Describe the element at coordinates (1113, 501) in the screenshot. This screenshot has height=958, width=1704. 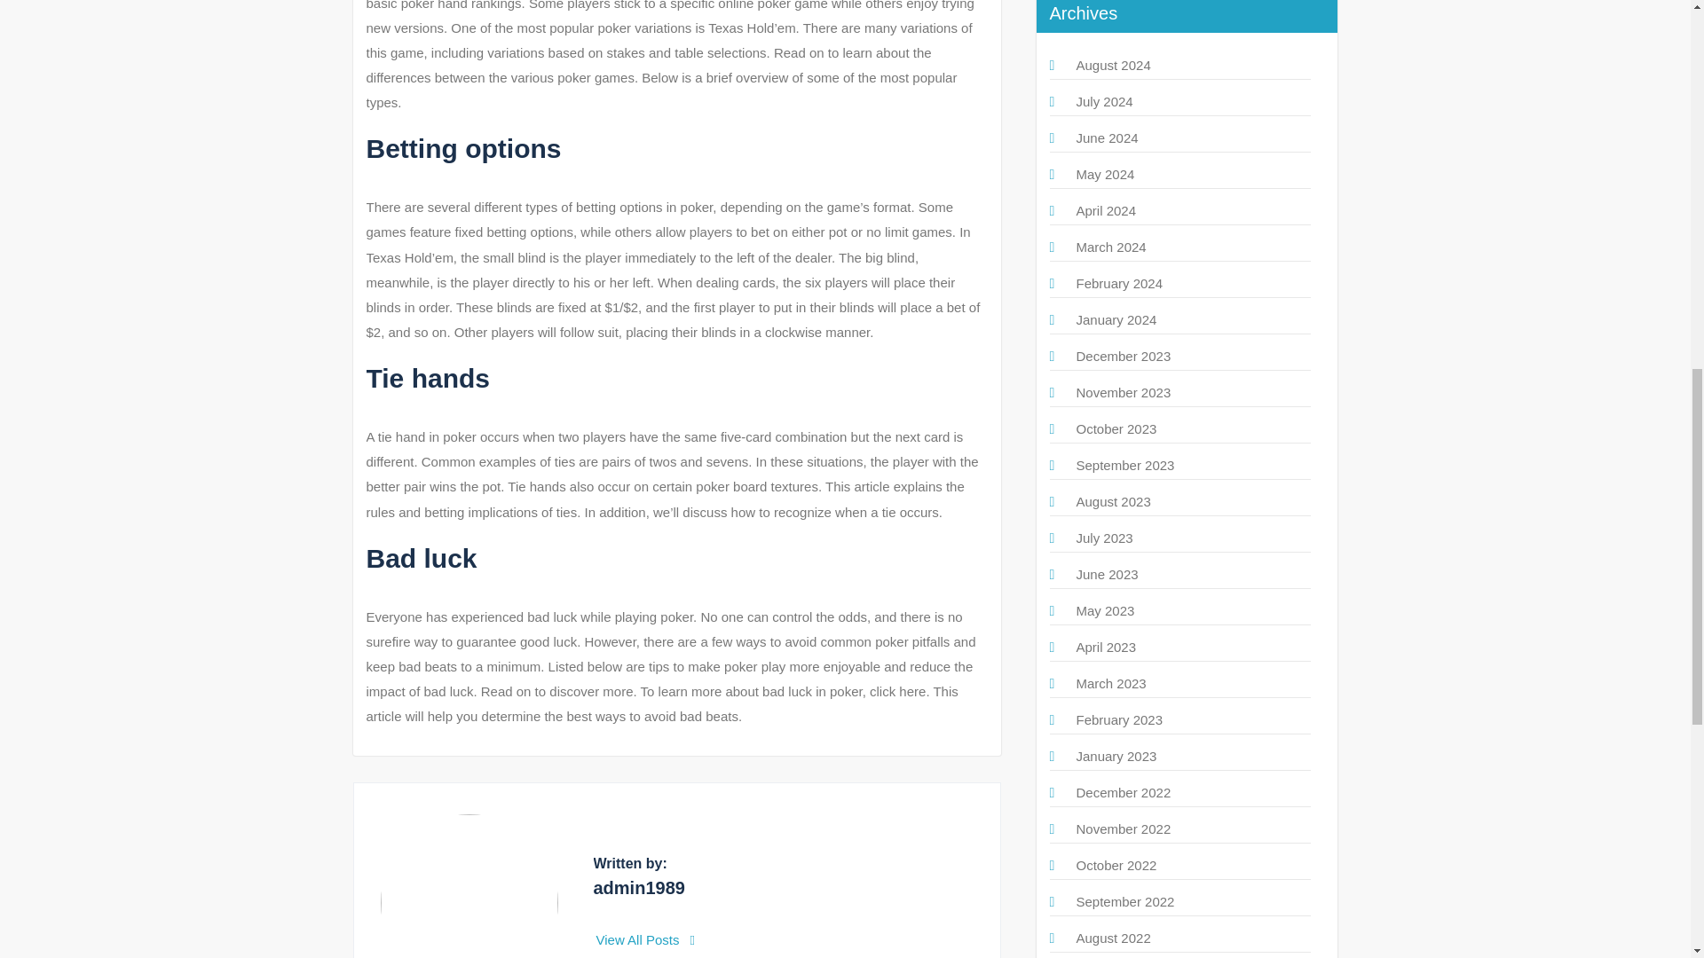
I see `August 2023` at that location.